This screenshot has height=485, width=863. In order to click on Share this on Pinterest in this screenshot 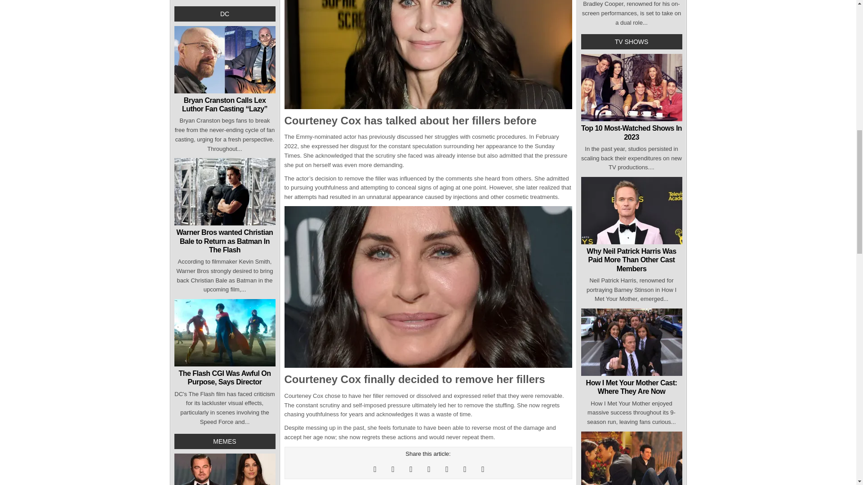, I will do `click(411, 469)`.